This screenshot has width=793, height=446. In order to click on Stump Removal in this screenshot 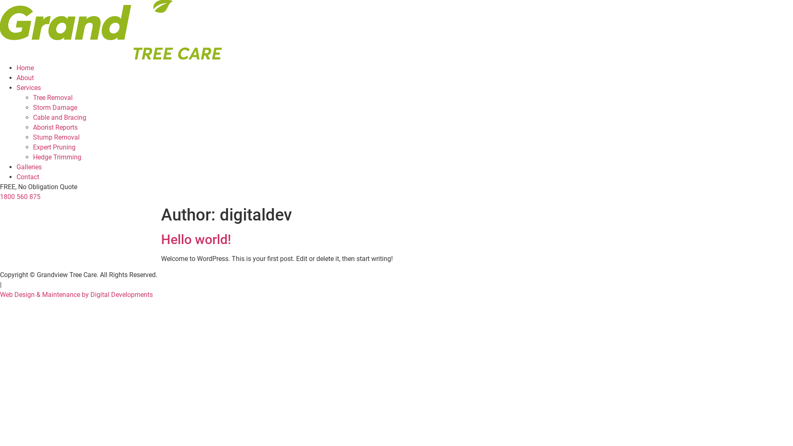, I will do `click(56, 137)`.